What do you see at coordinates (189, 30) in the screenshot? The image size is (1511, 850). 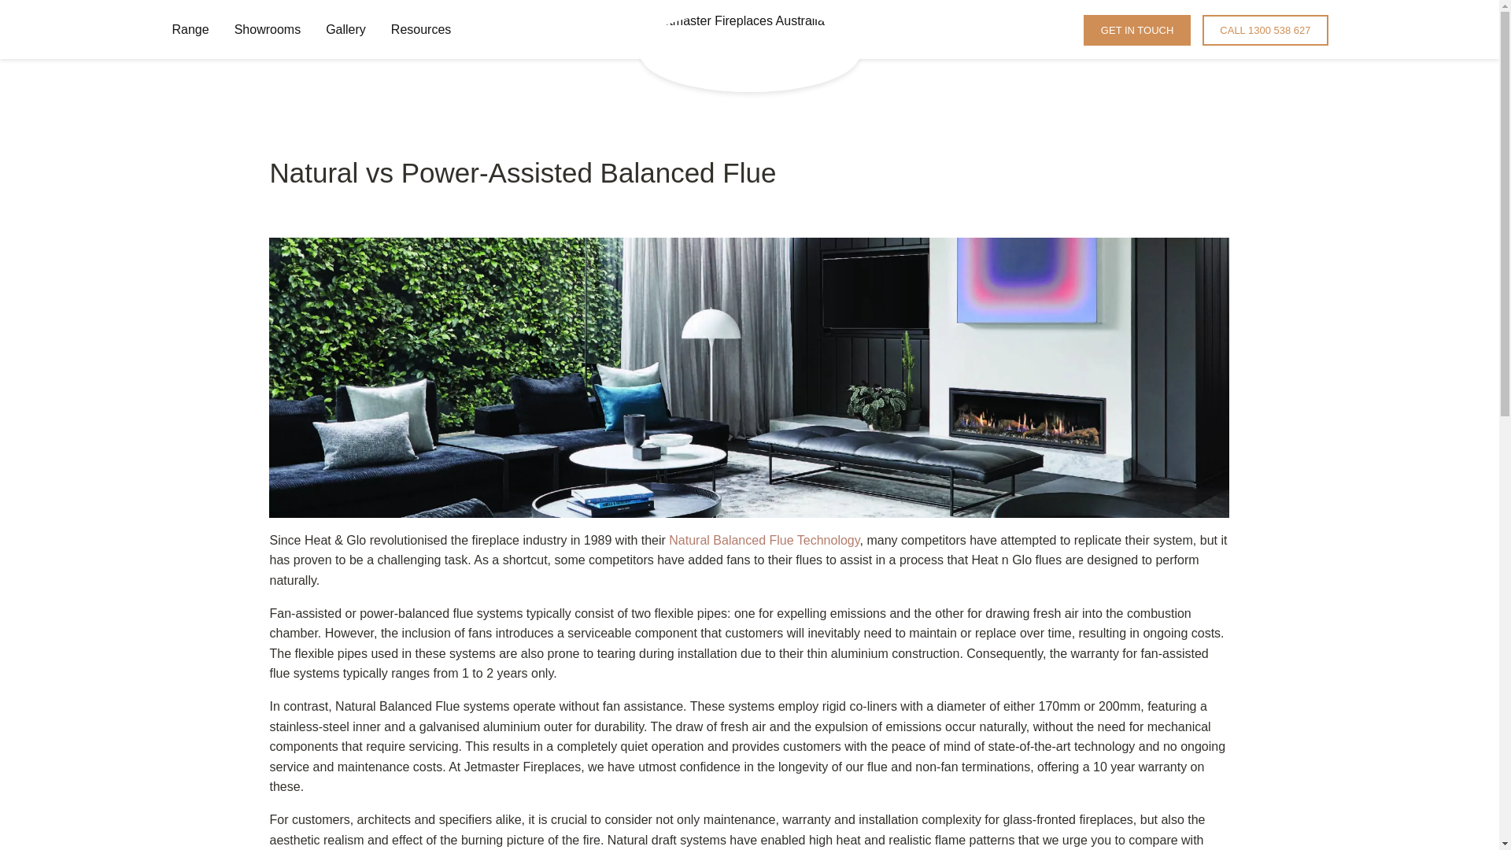 I see `Range` at bounding box center [189, 30].